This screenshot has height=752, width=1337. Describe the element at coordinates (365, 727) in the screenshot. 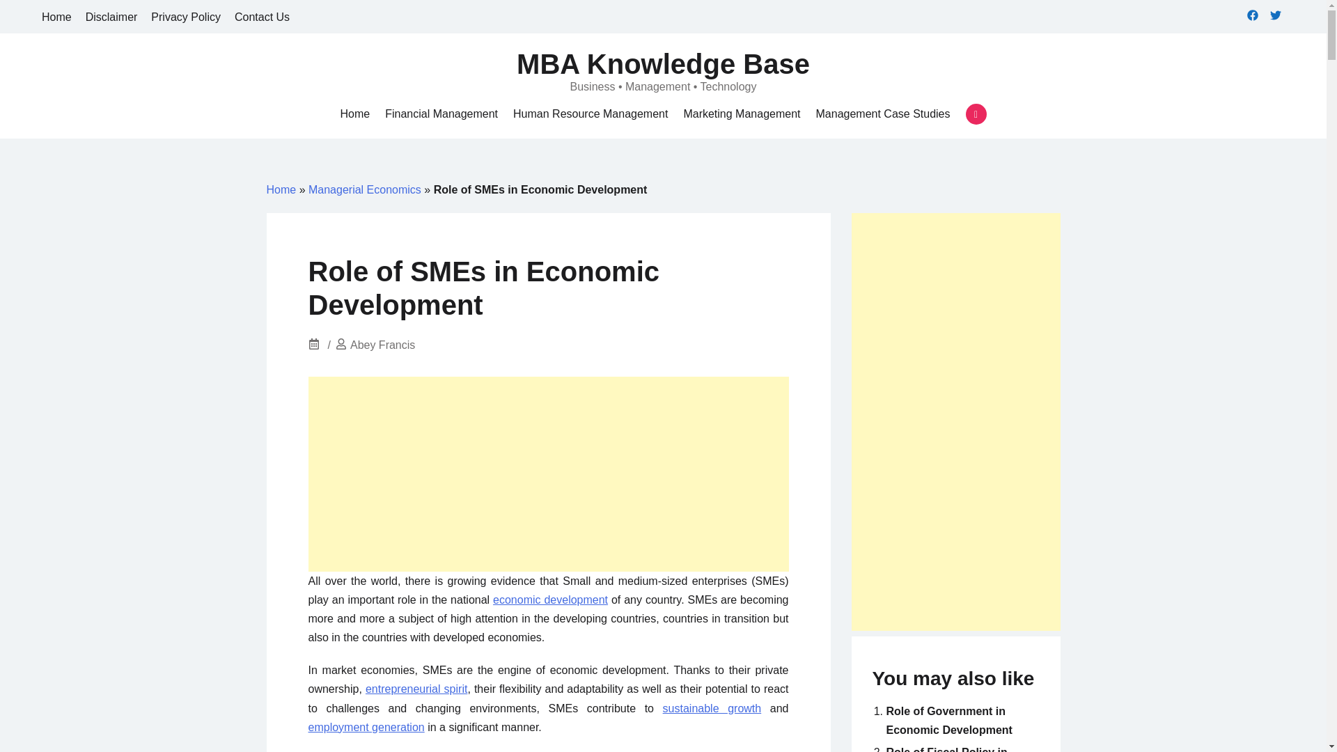

I see `employment generation` at that location.